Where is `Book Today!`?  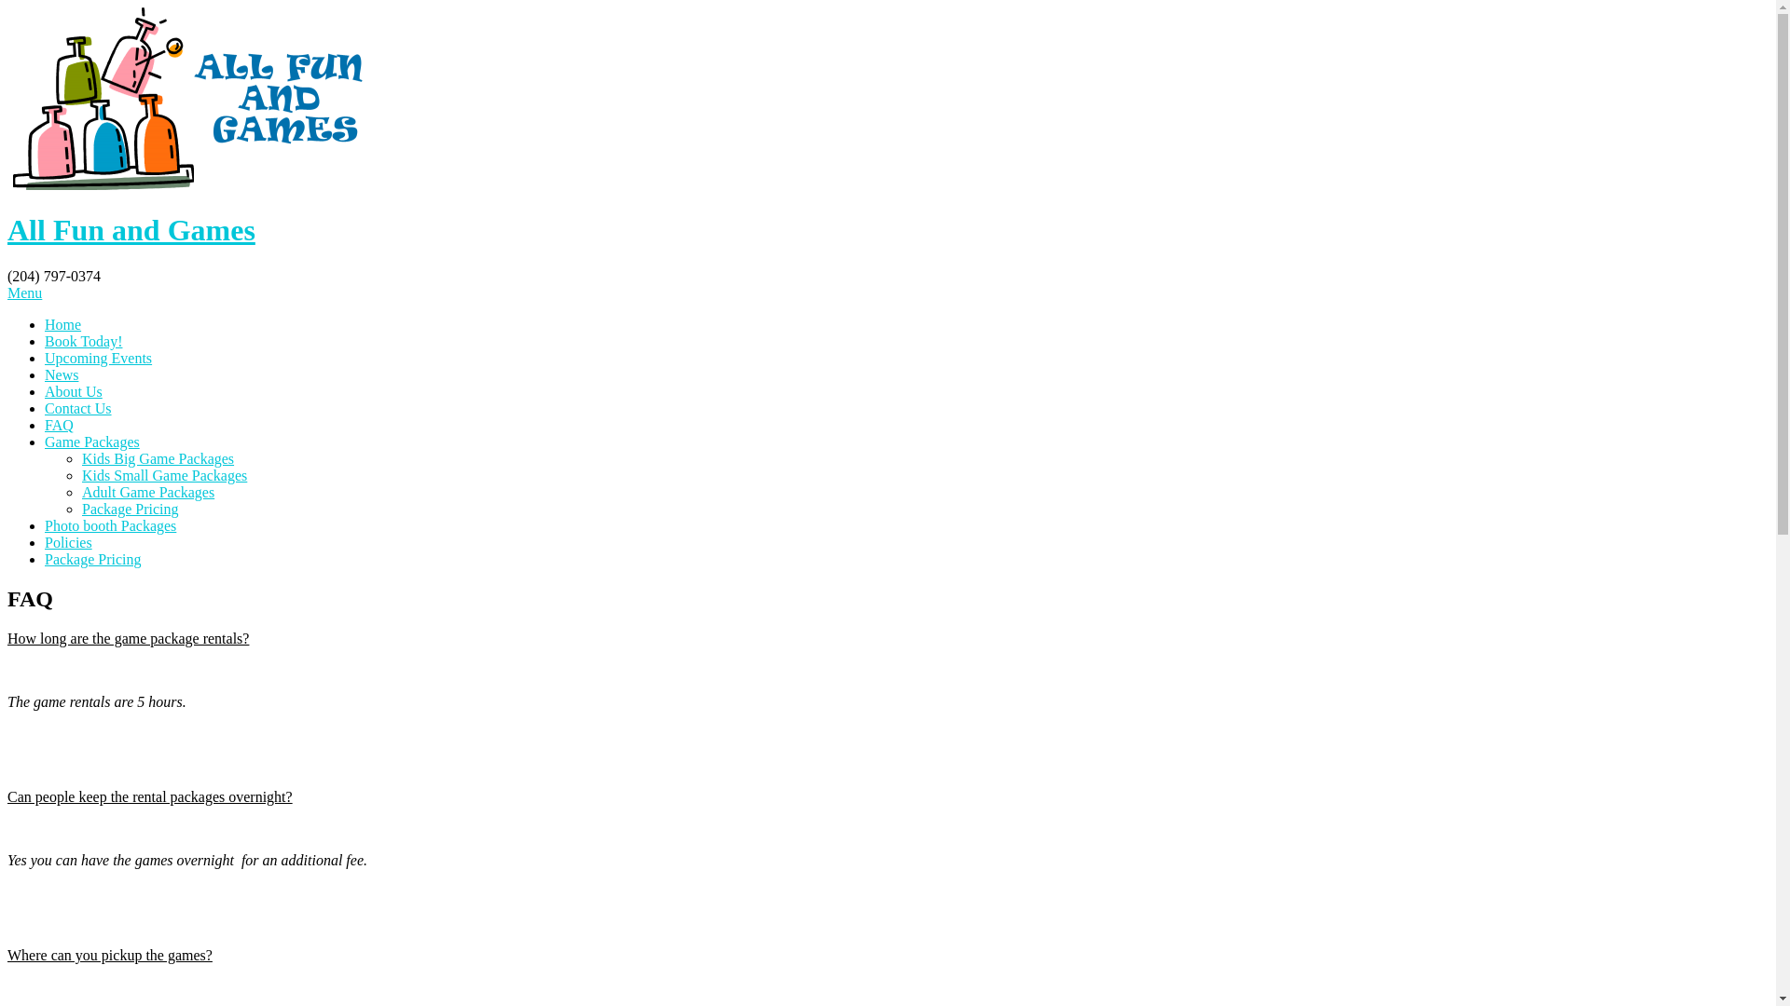
Book Today! is located at coordinates (84, 341).